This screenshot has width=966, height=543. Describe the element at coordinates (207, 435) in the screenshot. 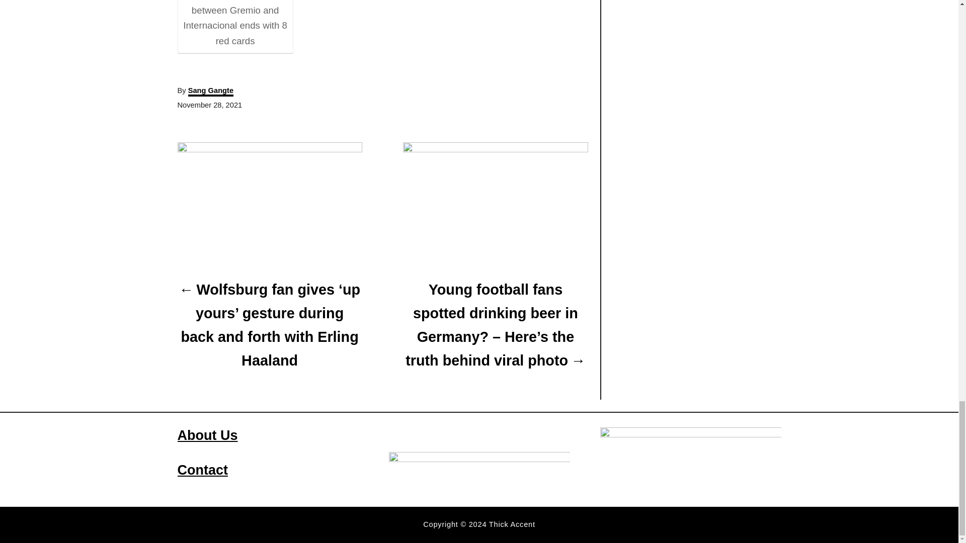

I see `About Us` at that location.